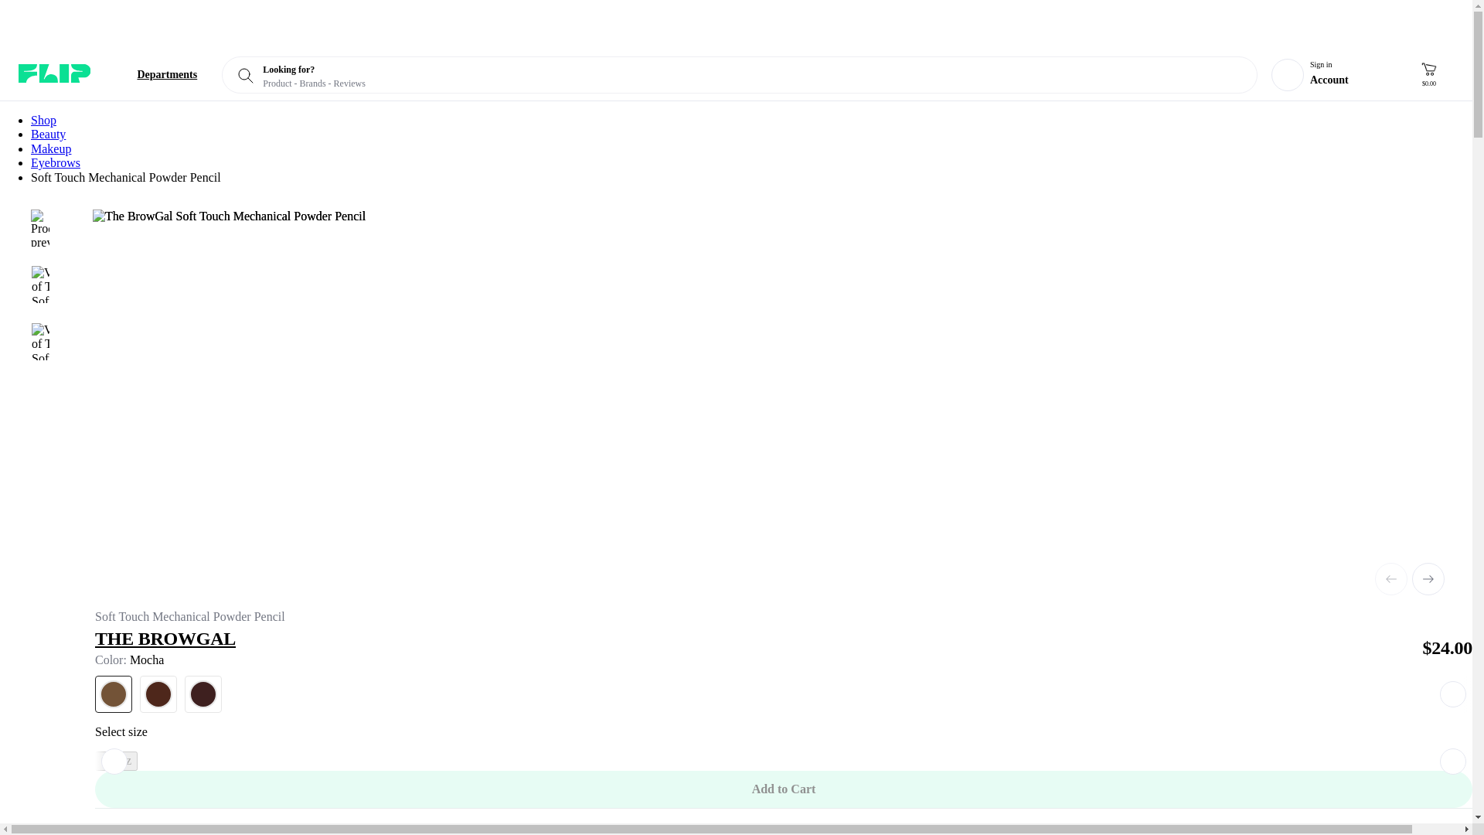  Describe the element at coordinates (56, 162) in the screenshot. I see `Eyebrows` at that location.